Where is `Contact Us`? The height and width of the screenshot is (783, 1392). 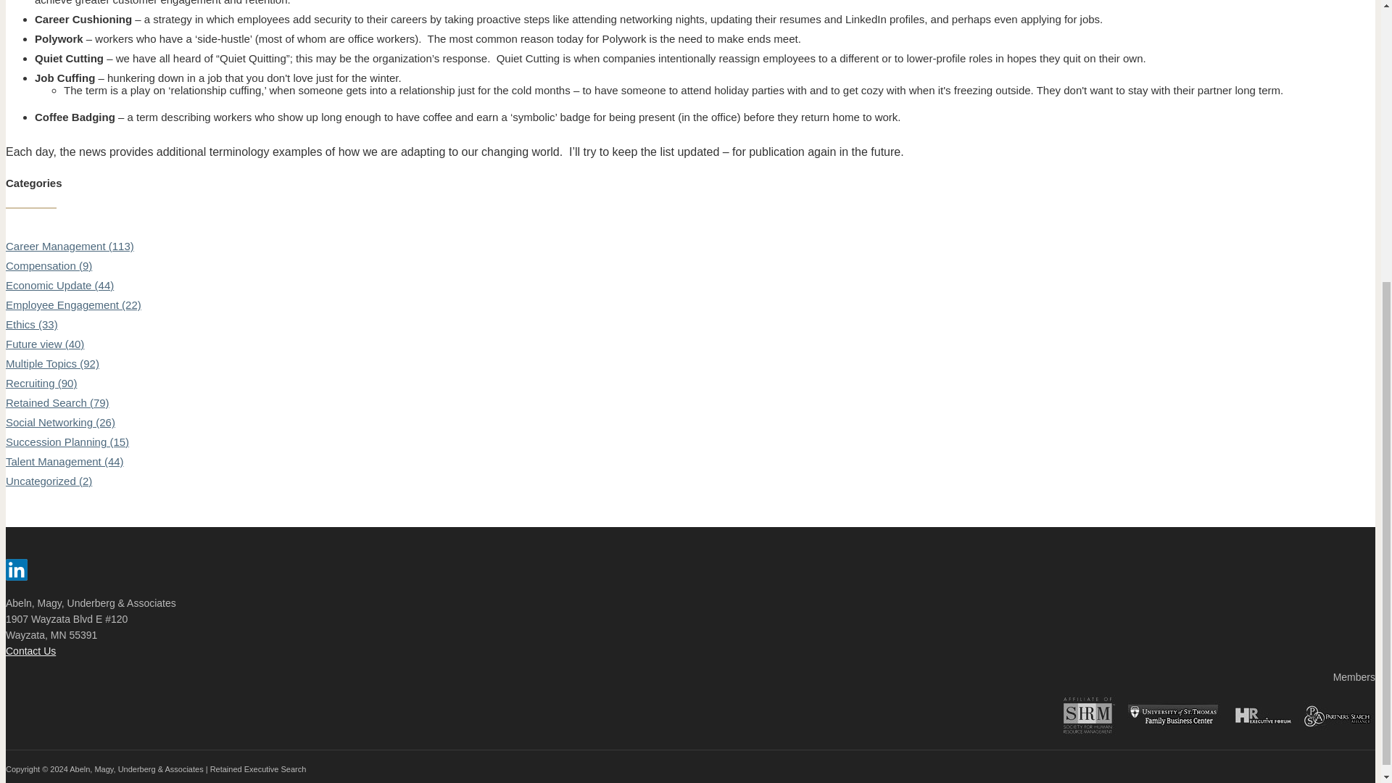 Contact Us is located at coordinates (30, 651).